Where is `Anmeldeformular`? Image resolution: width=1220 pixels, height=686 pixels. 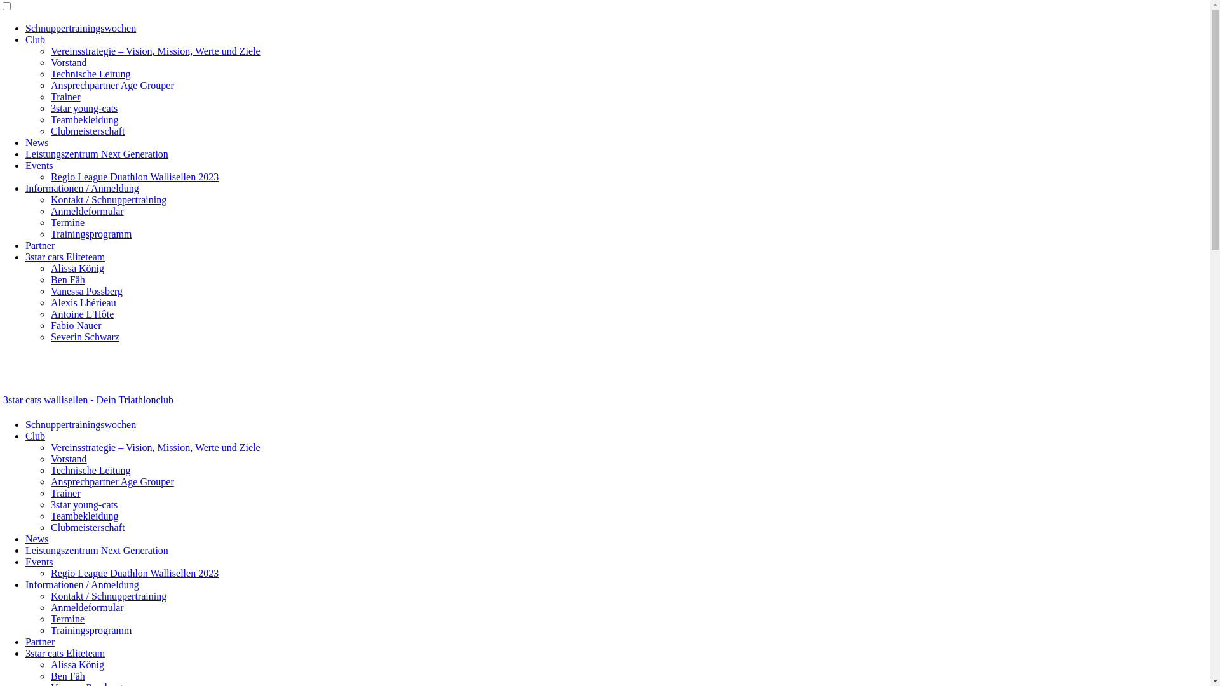 Anmeldeformular is located at coordinates (88, 607).